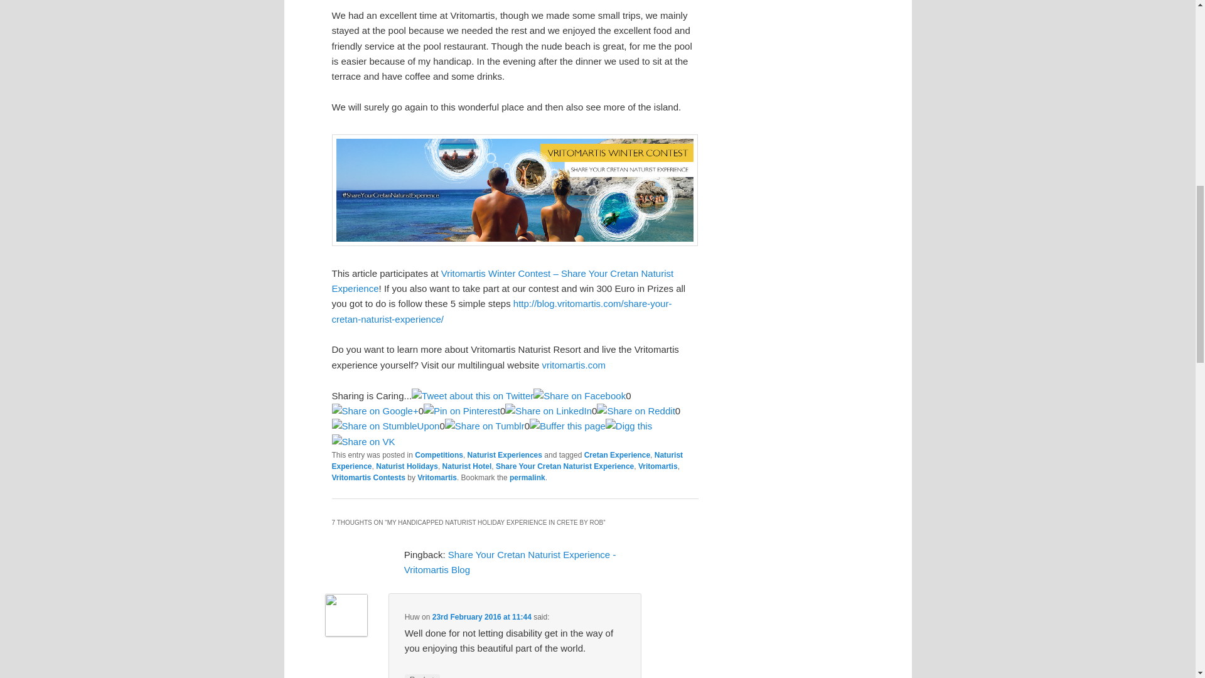  I want to click on Facebook, so click(579, 395).